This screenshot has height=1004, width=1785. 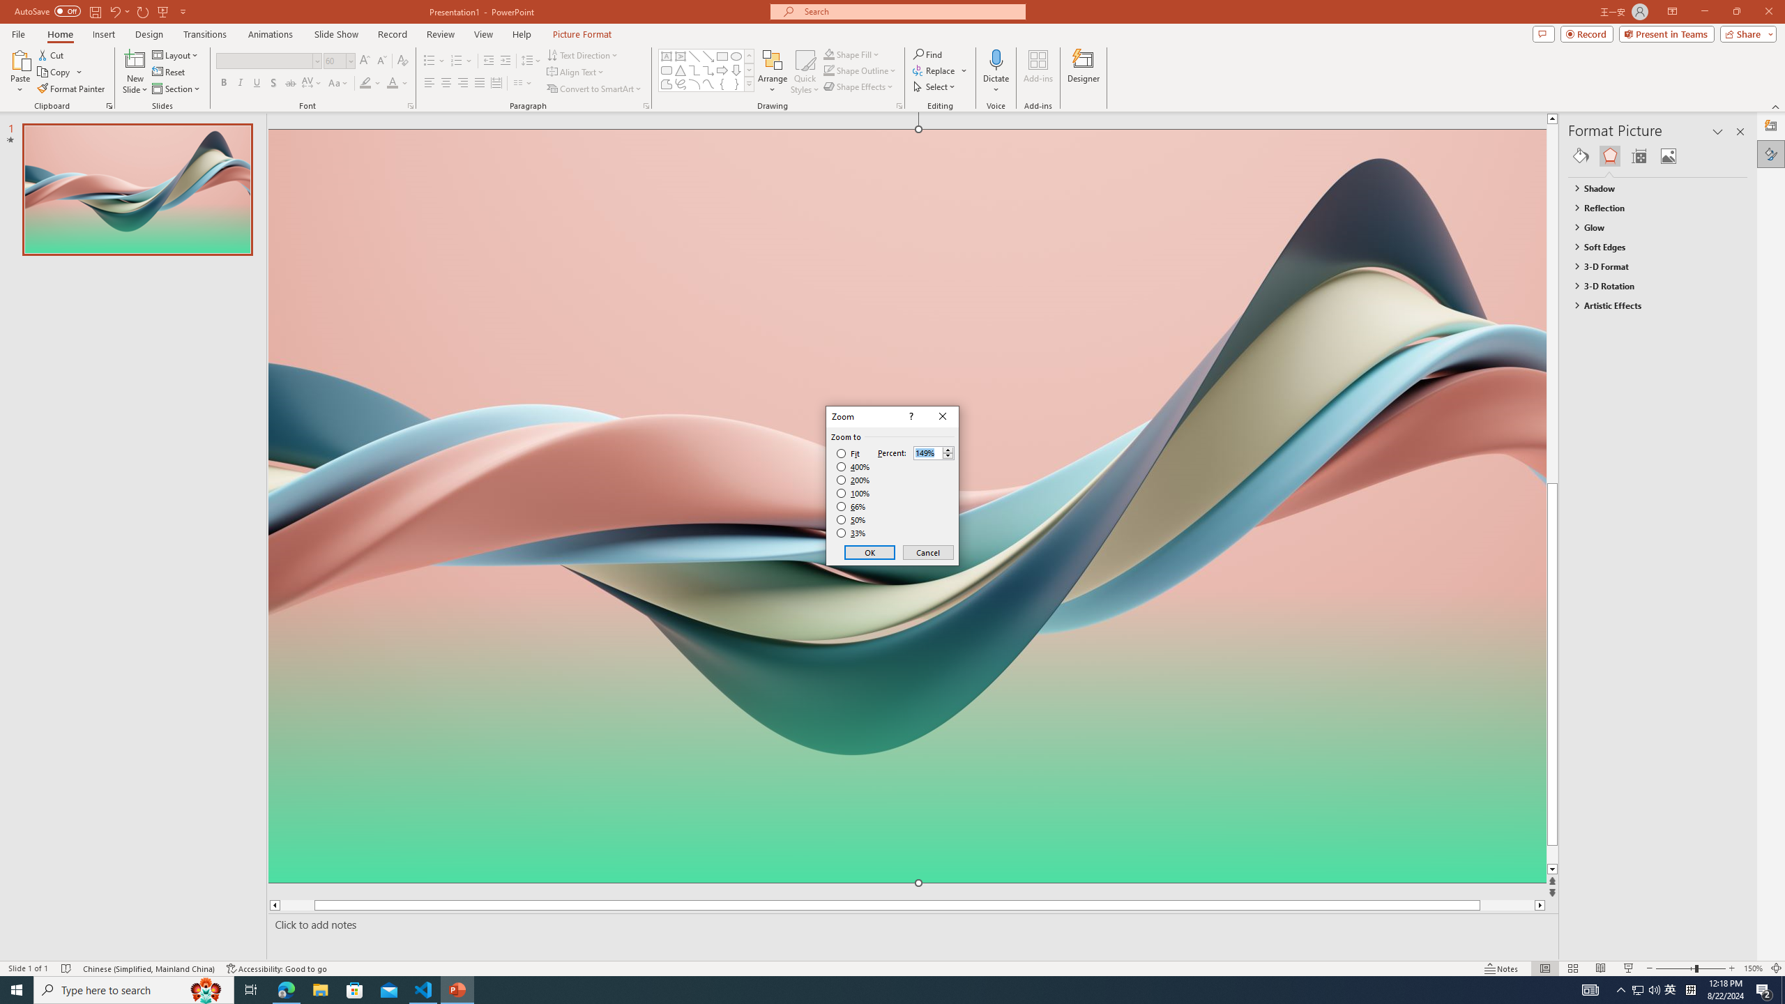 What do you see at coordinates (773, 72) in the screenshot?
I see `Arrange` at bounding box center [773, 72].